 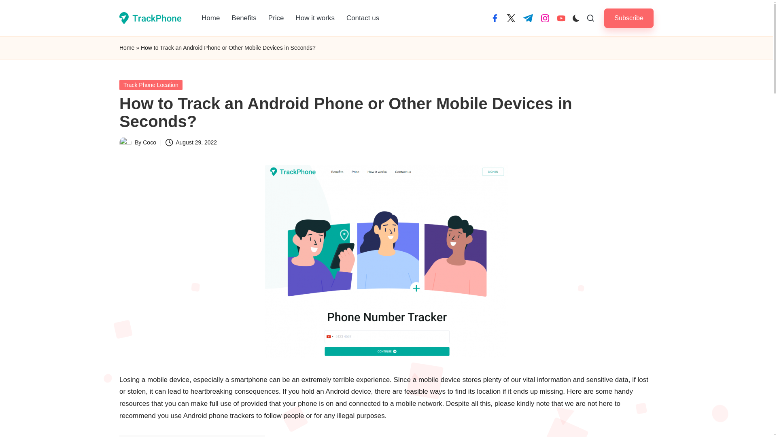 What do you see at coordinates (528, 18) in the screenshot?
I see `t.me` at bounding box center [528, 18].